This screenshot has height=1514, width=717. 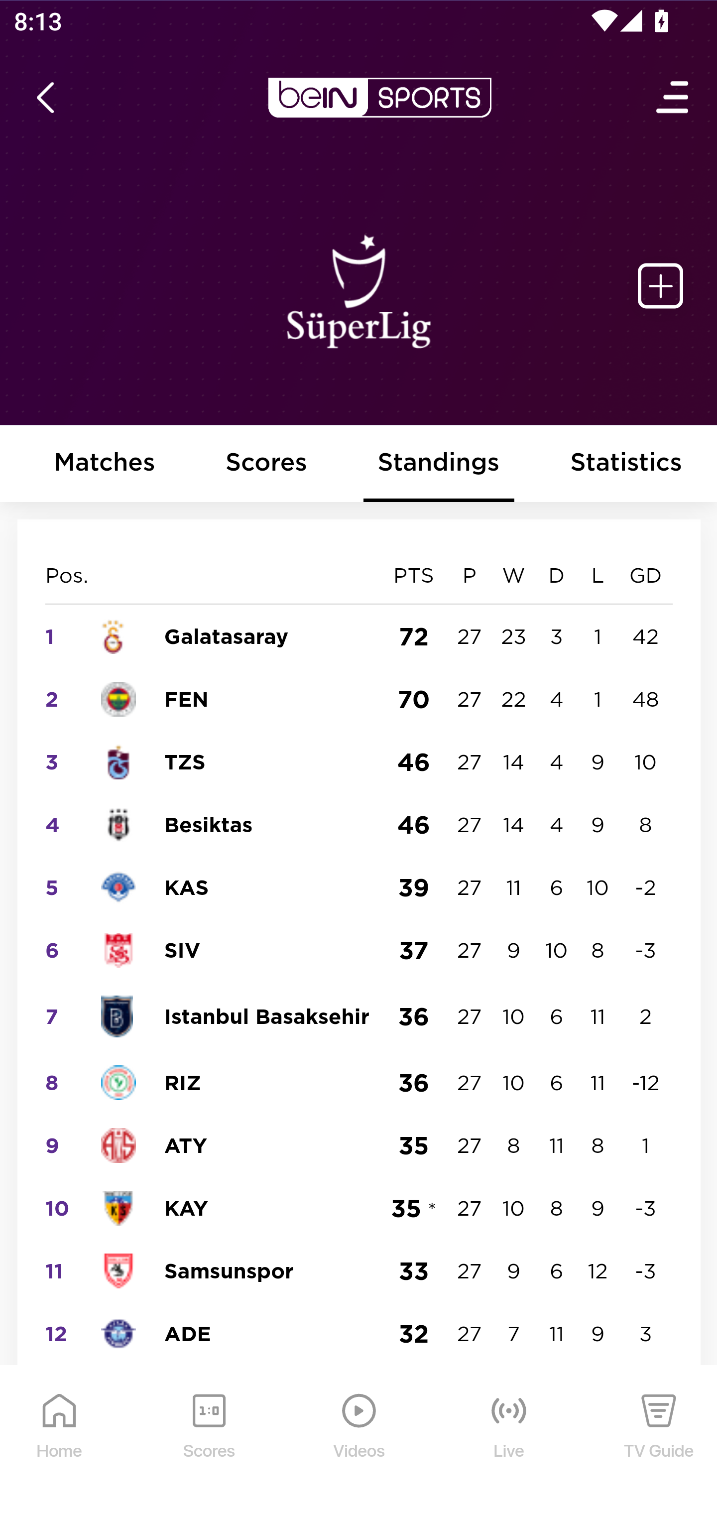 I want to click on Galatasaray, so click(x=226, y=635).